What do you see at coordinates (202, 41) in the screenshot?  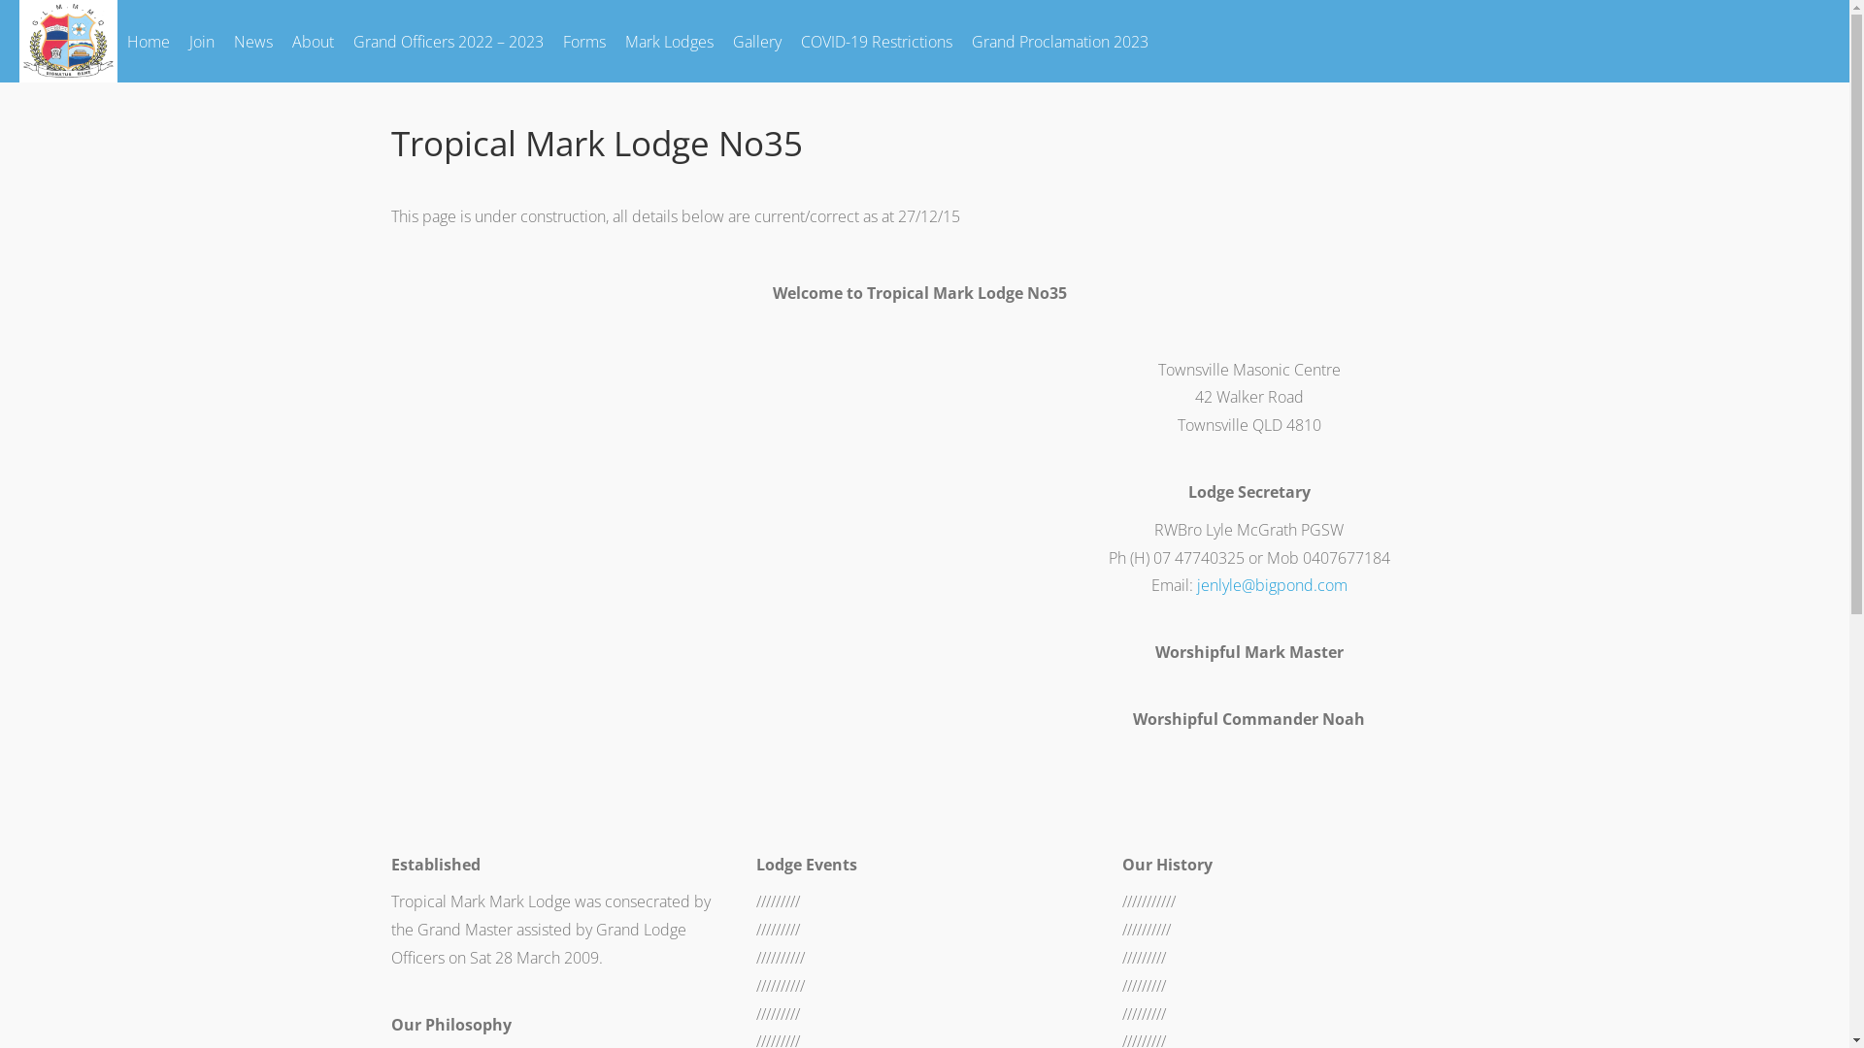 I see `Join` at bounding box center [202, 41].